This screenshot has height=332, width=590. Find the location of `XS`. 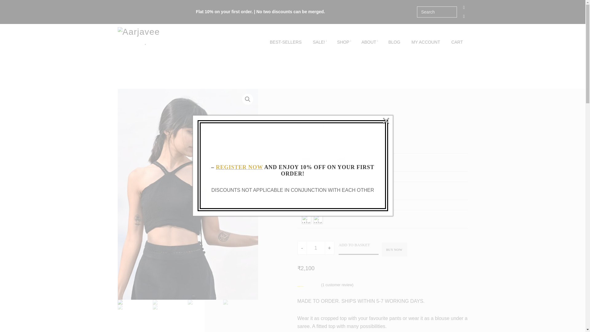

XS is located at coordinates (306, 191).